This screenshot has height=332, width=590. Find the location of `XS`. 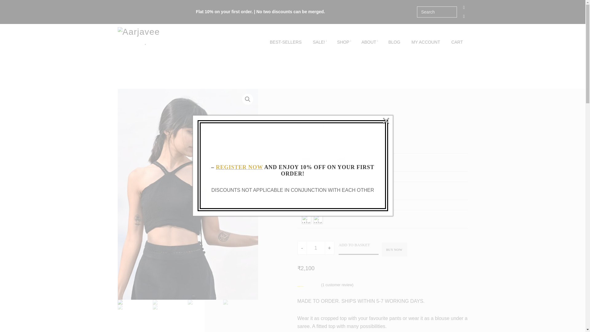

XS is located at coordinates (306, 191).